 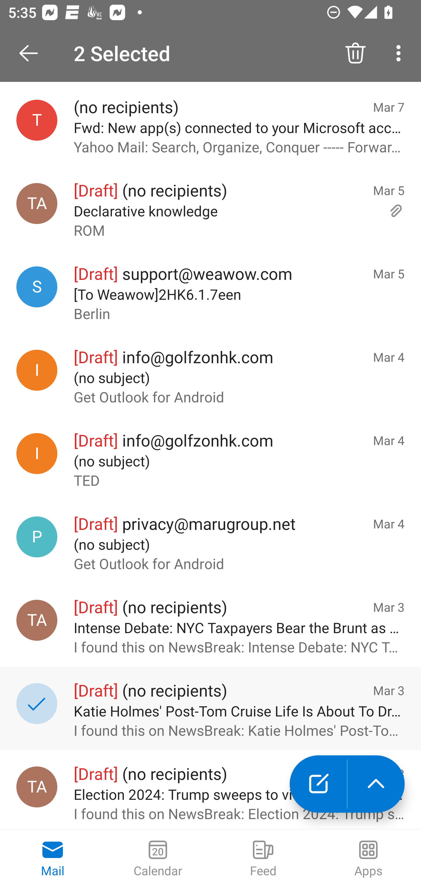 I want to click on Delete, so click(x=356, y=53).